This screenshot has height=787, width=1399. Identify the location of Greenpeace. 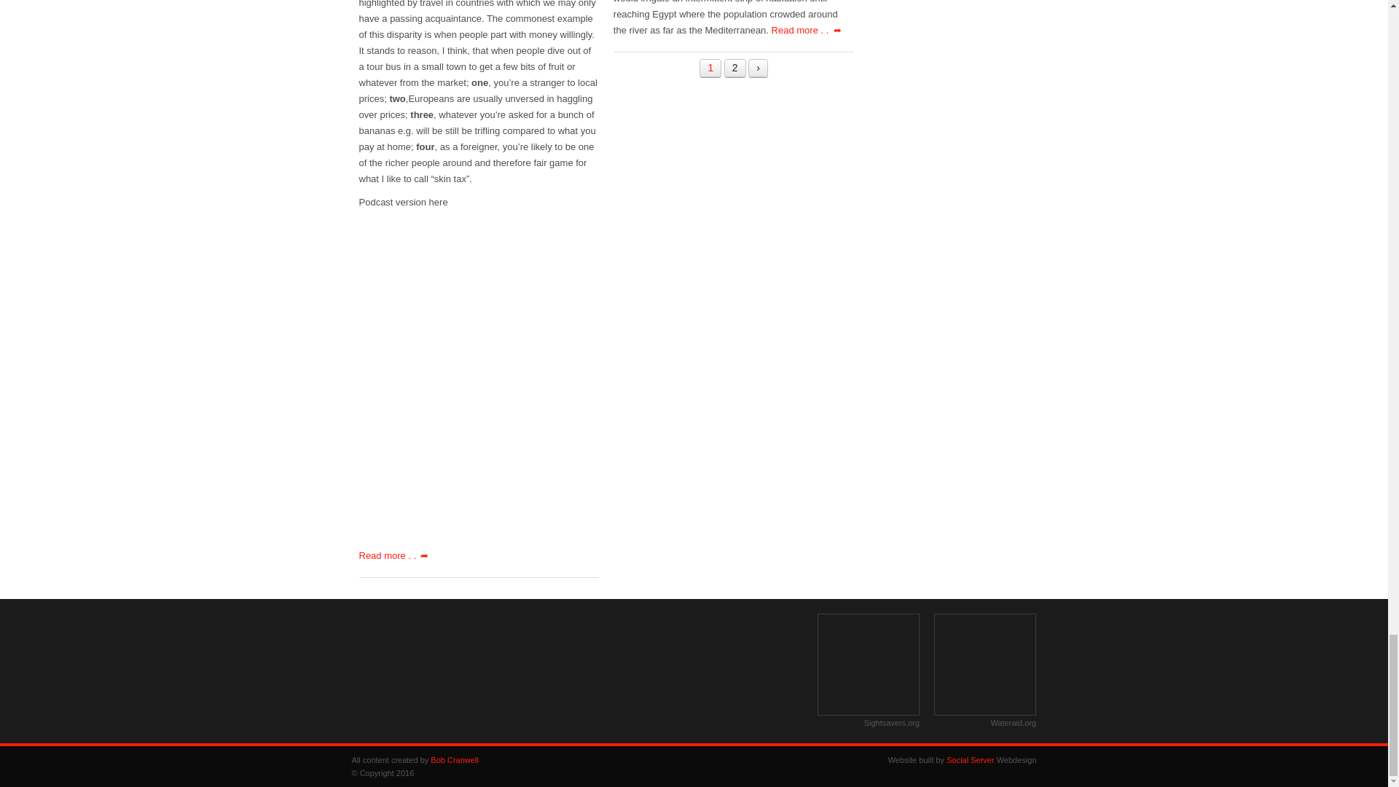
(518, 665).